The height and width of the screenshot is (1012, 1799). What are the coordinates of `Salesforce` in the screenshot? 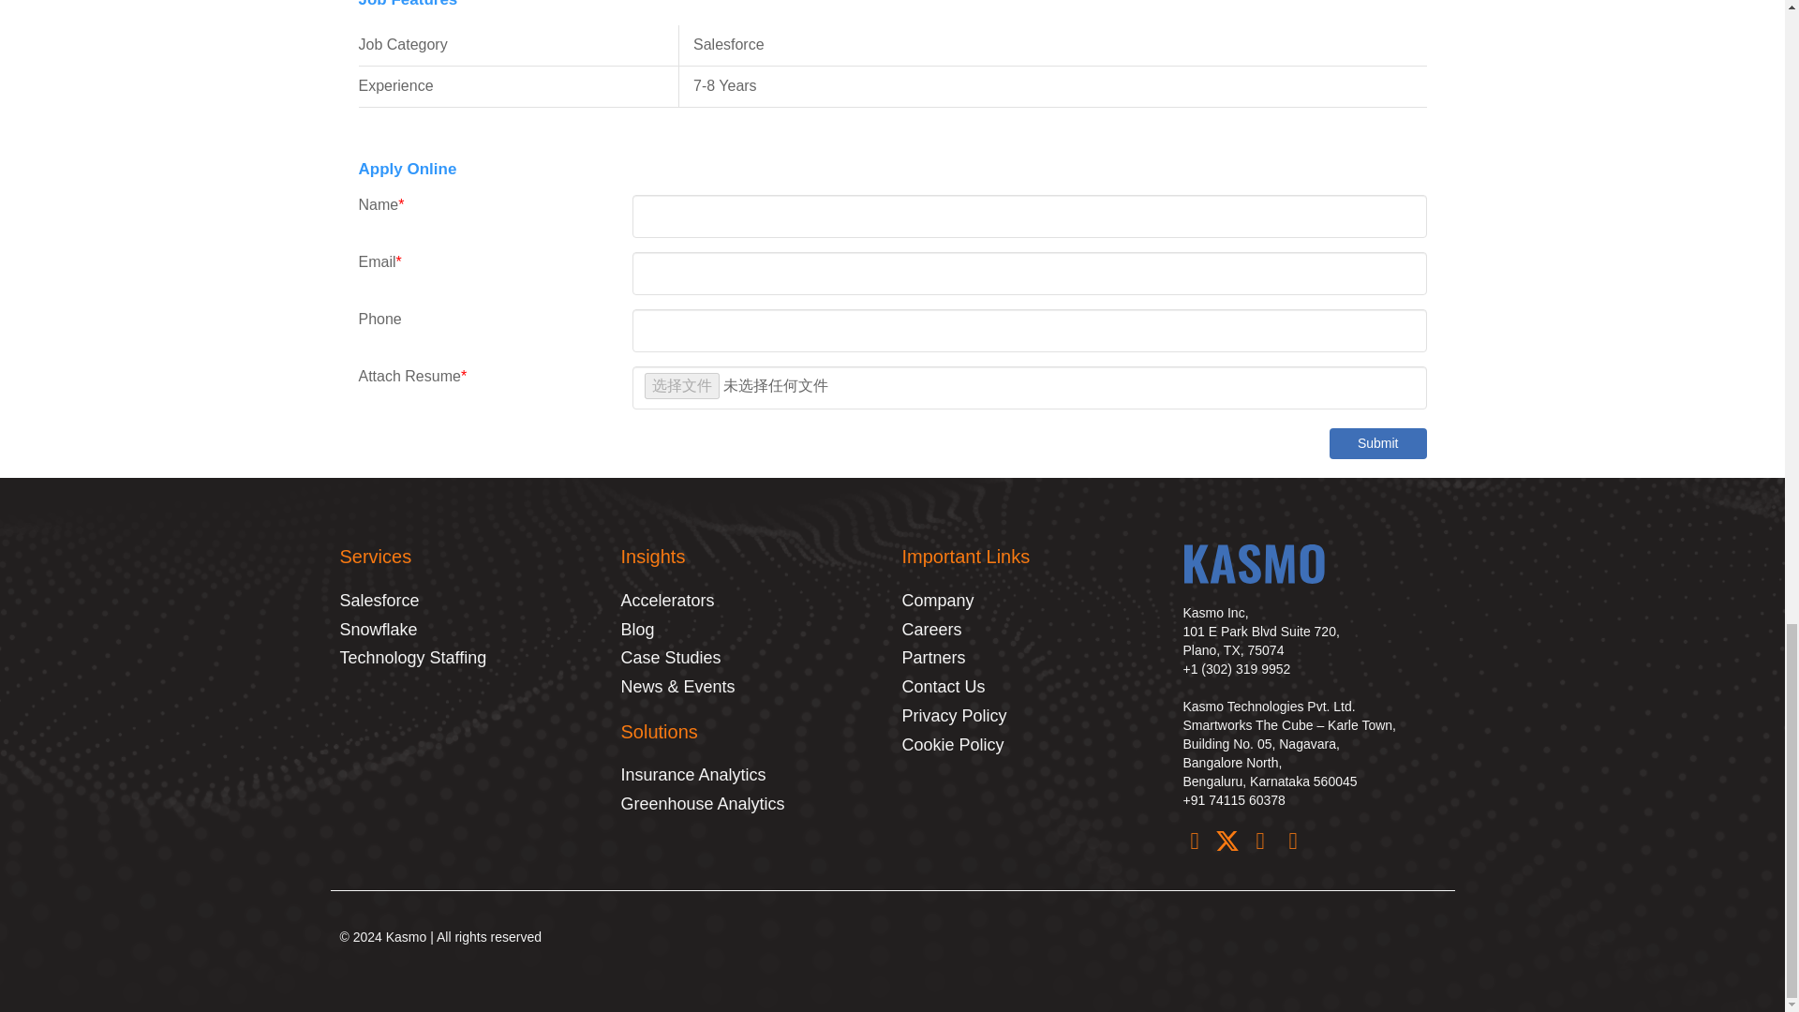 It's located at (470, 601).